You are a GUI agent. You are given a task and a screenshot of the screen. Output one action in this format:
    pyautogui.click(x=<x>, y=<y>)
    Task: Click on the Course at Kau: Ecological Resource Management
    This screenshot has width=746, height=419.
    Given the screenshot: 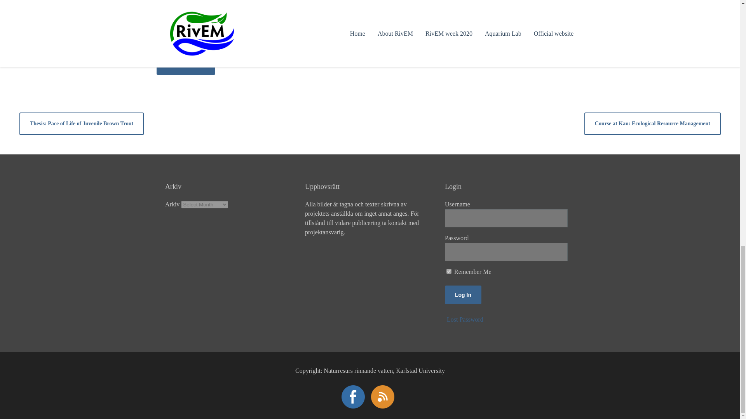 What is the action you would take?
    pyautogui.click(x=652, y=123)
    